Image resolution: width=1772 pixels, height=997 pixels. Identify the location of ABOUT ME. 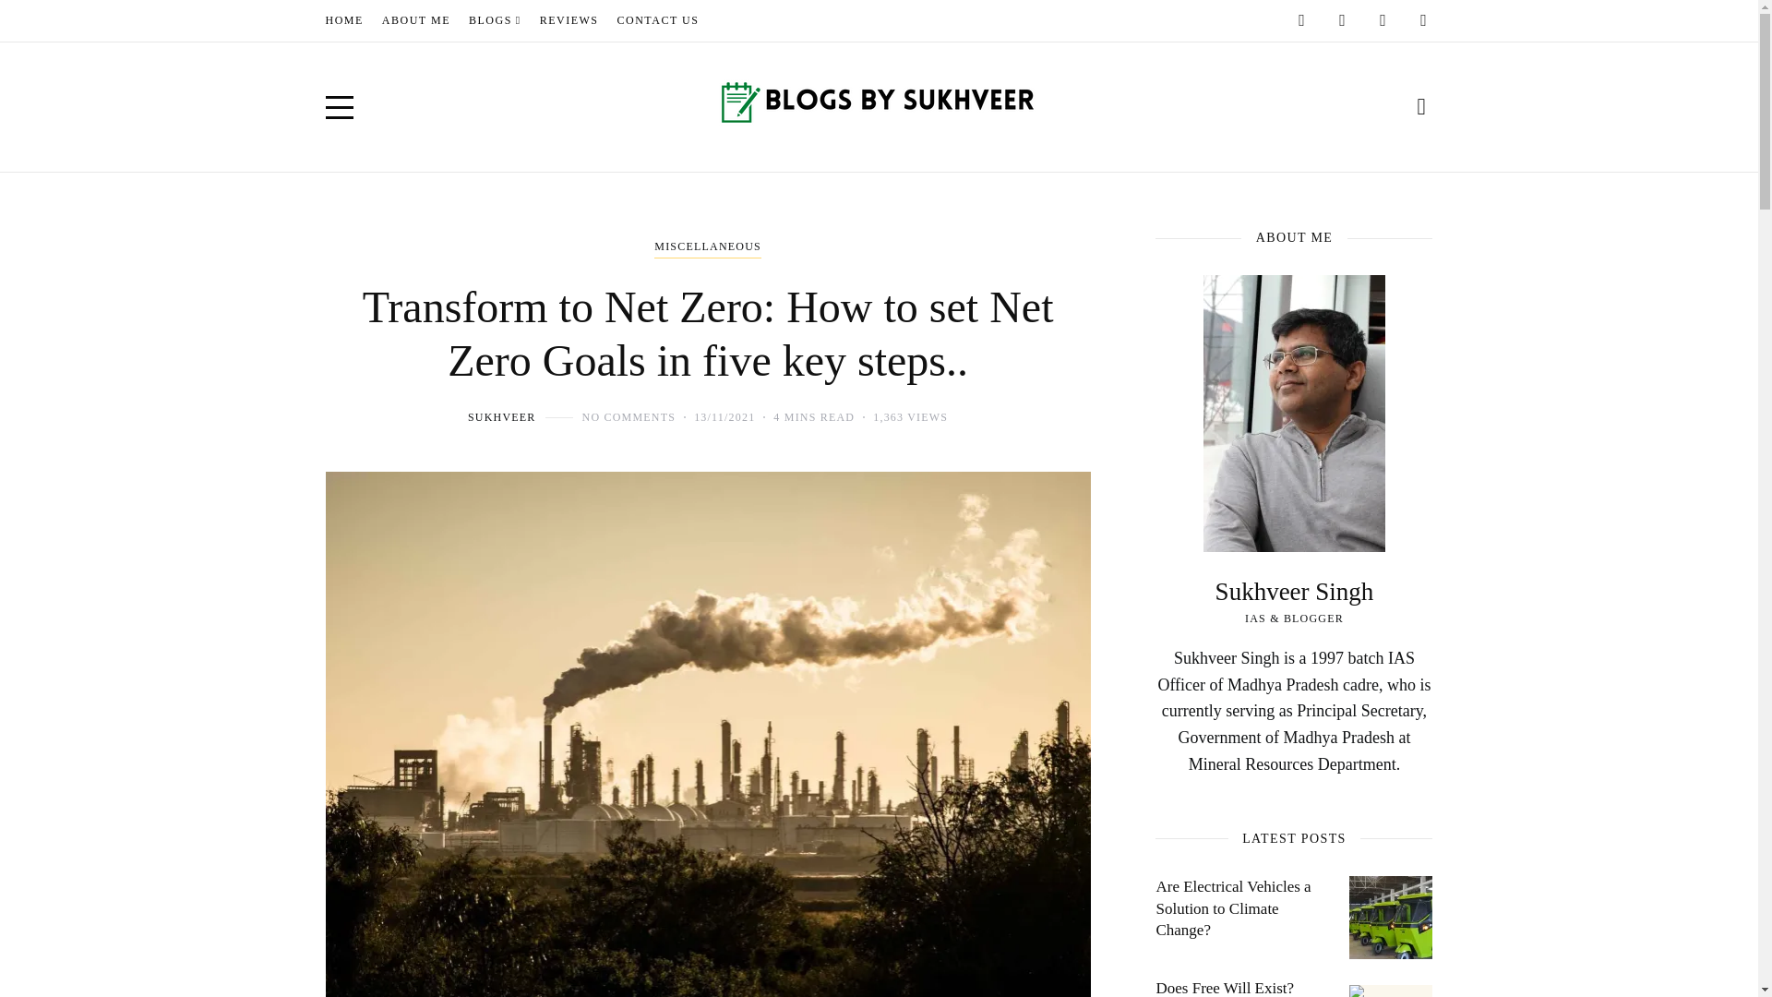
(415, 20).